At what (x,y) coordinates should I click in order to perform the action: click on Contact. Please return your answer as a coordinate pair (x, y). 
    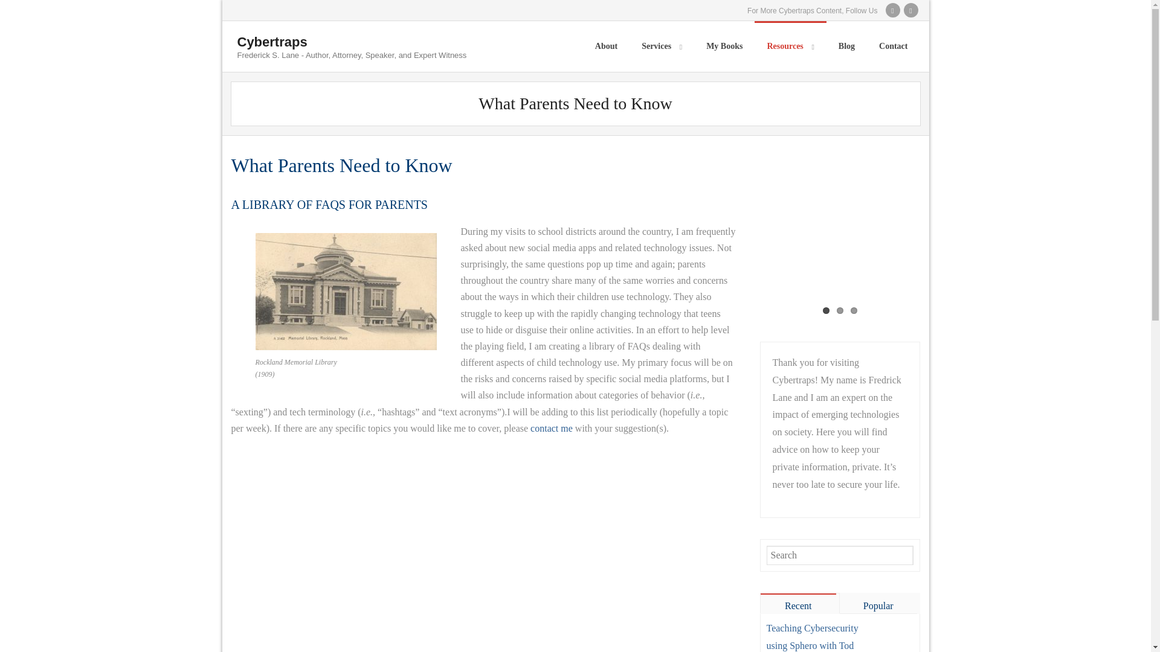
    Looking at the image, I should click on (893, 46).